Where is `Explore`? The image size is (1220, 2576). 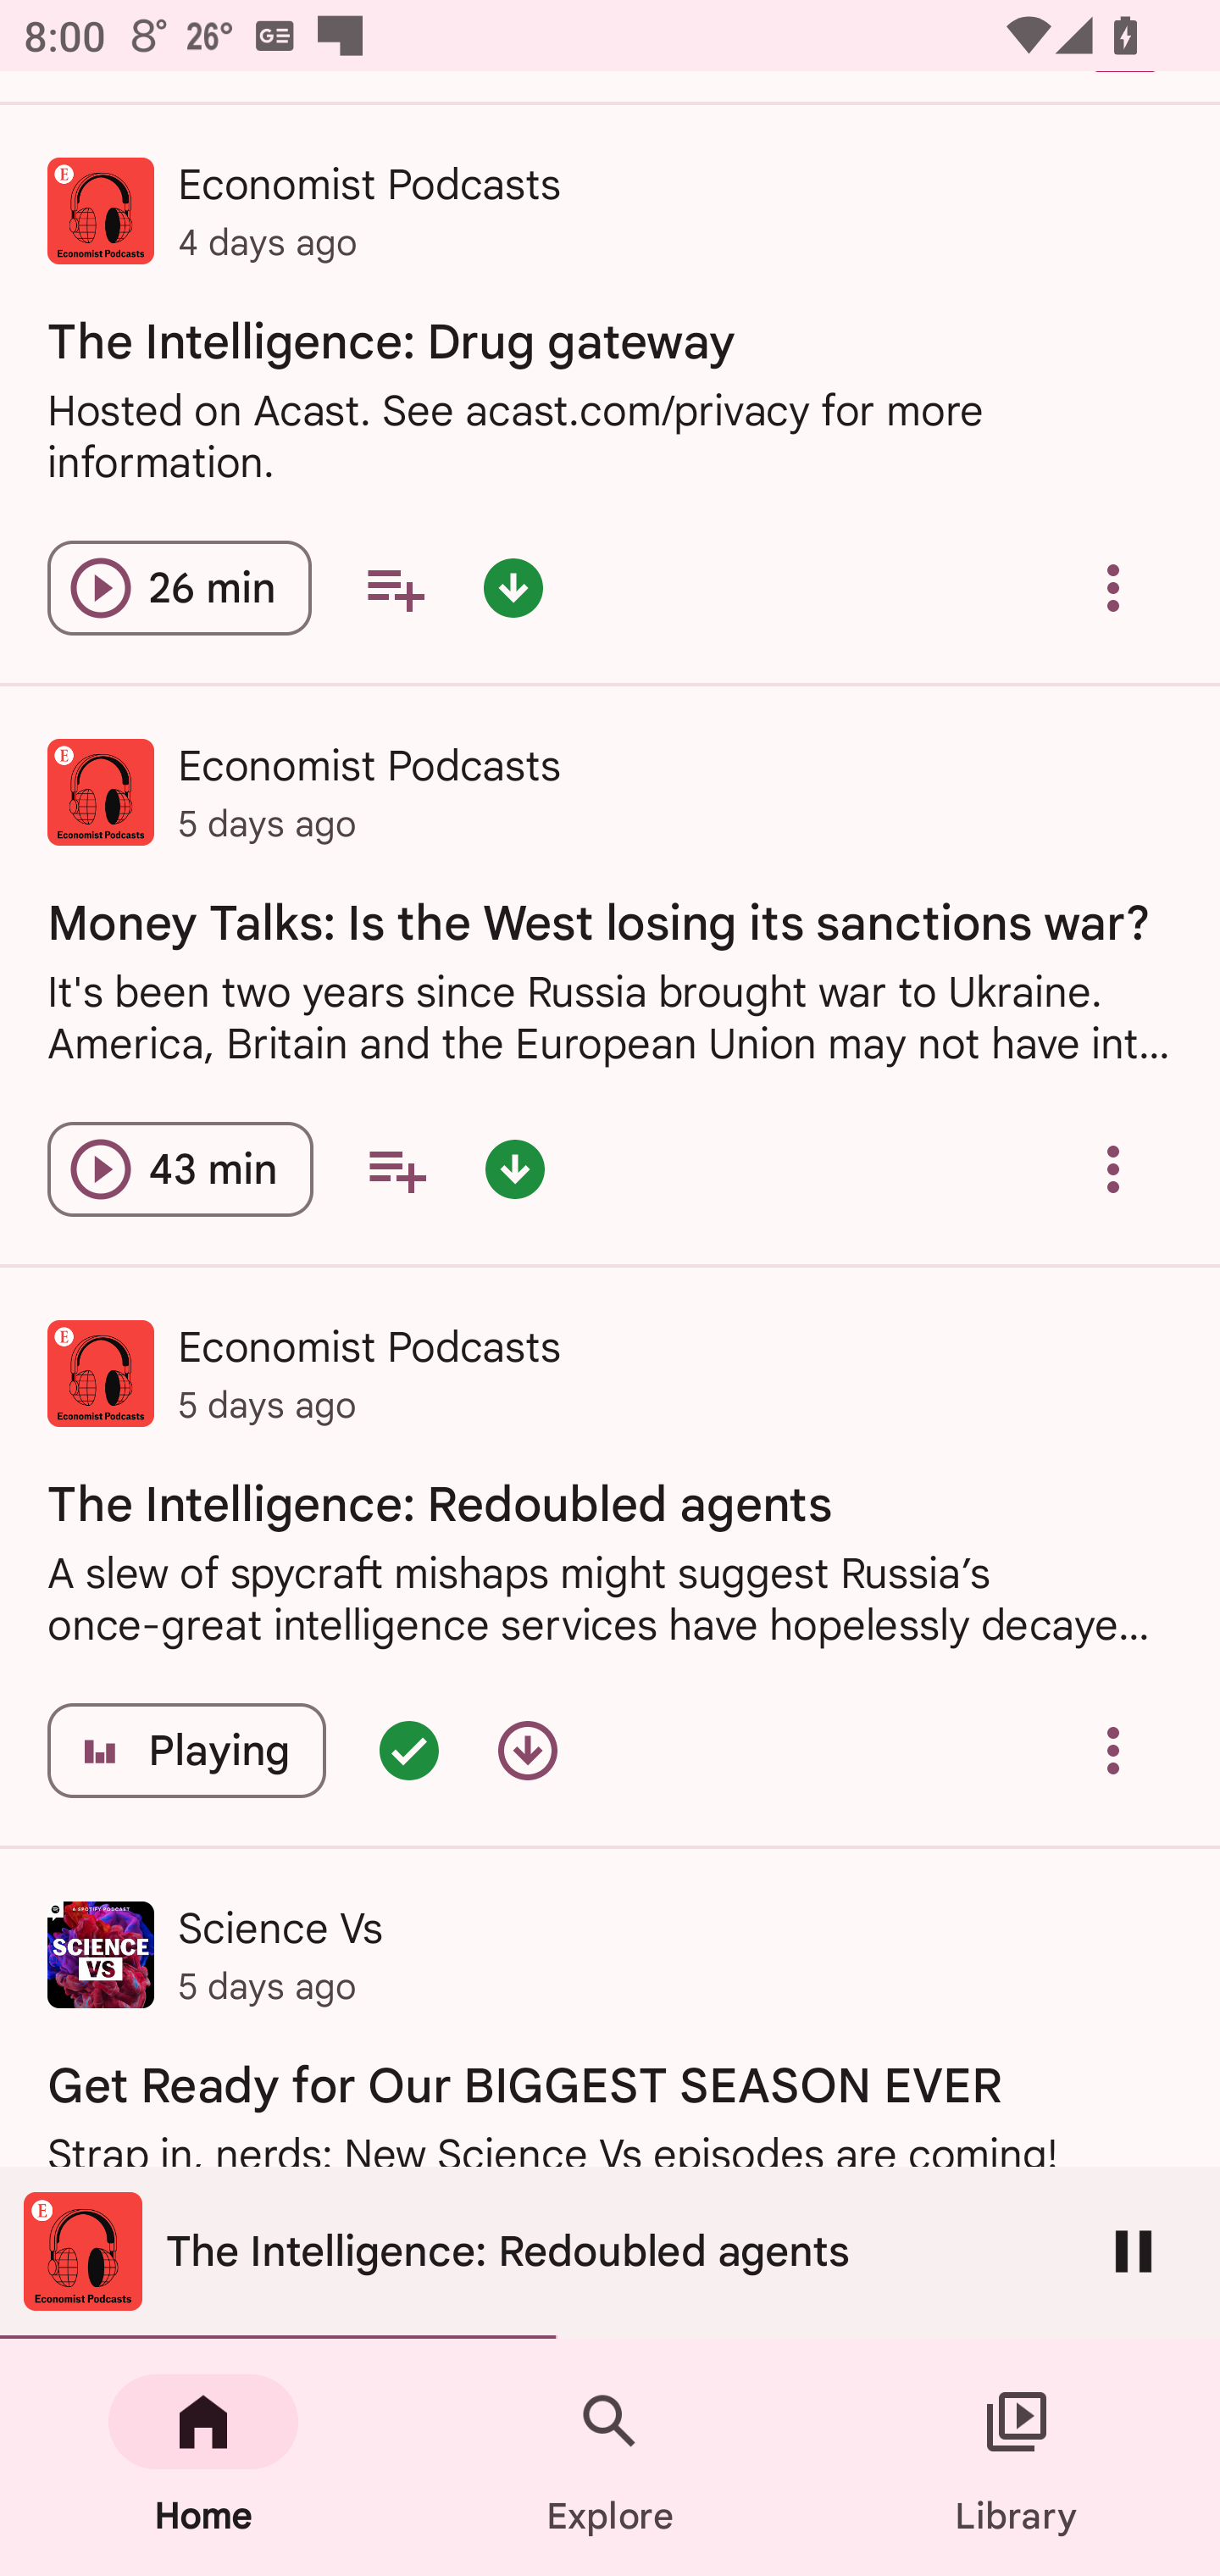 Explore is located at coordinates (610, 2457).